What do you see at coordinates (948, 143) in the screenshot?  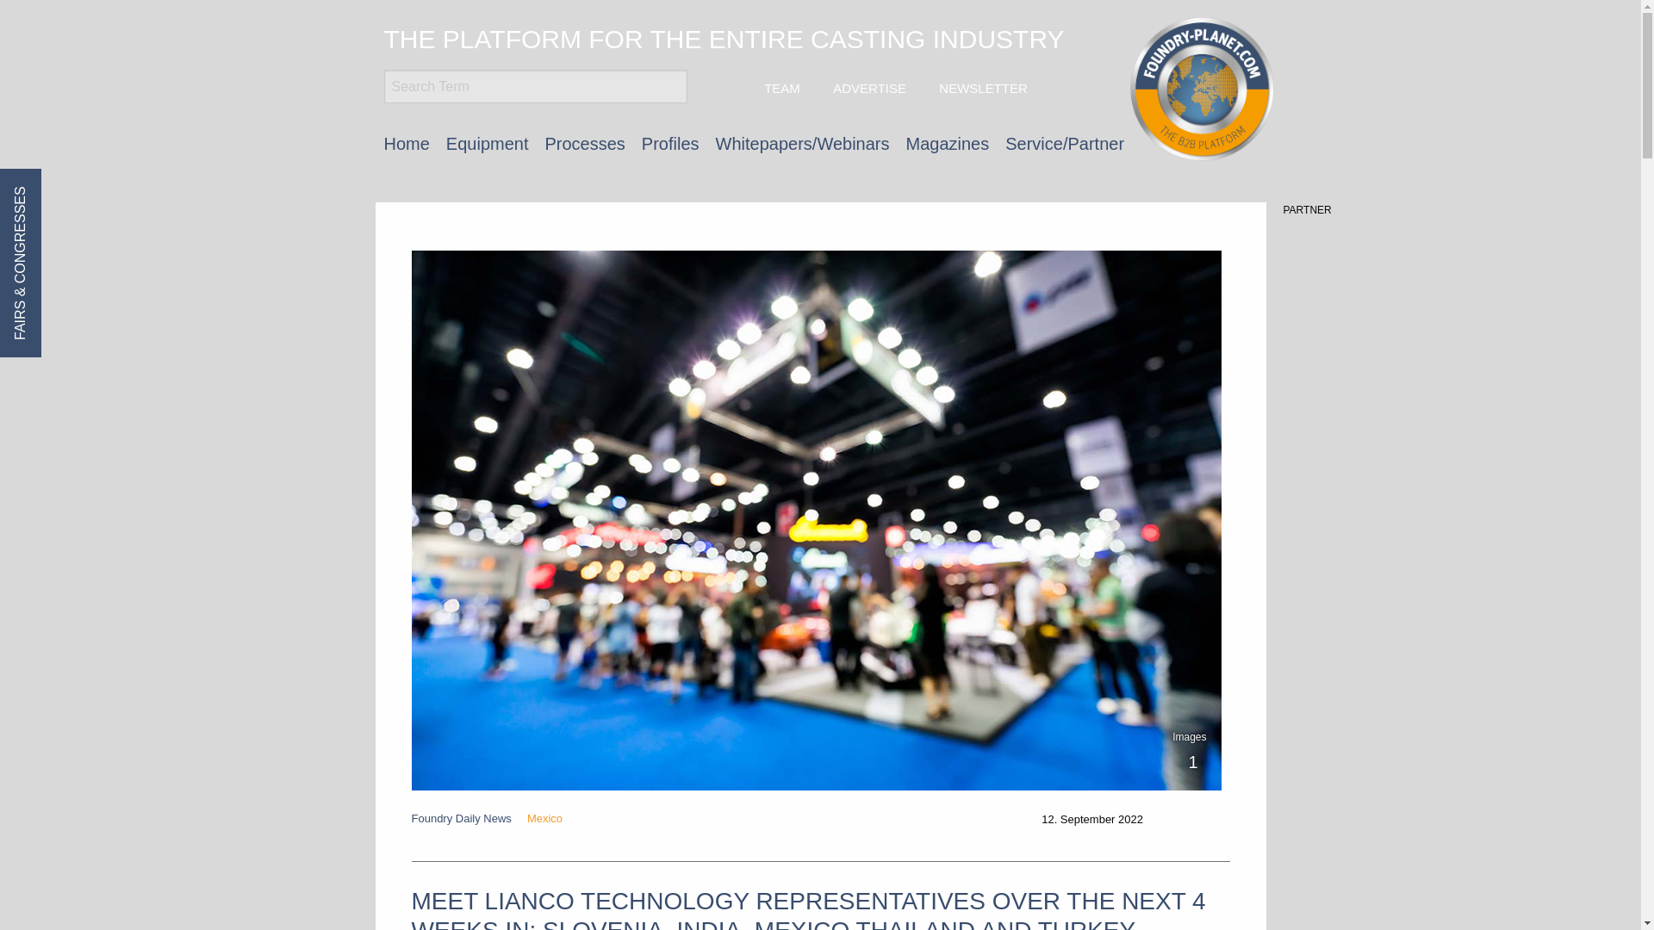 I see `Magazines` at bounding box center [948, 143].